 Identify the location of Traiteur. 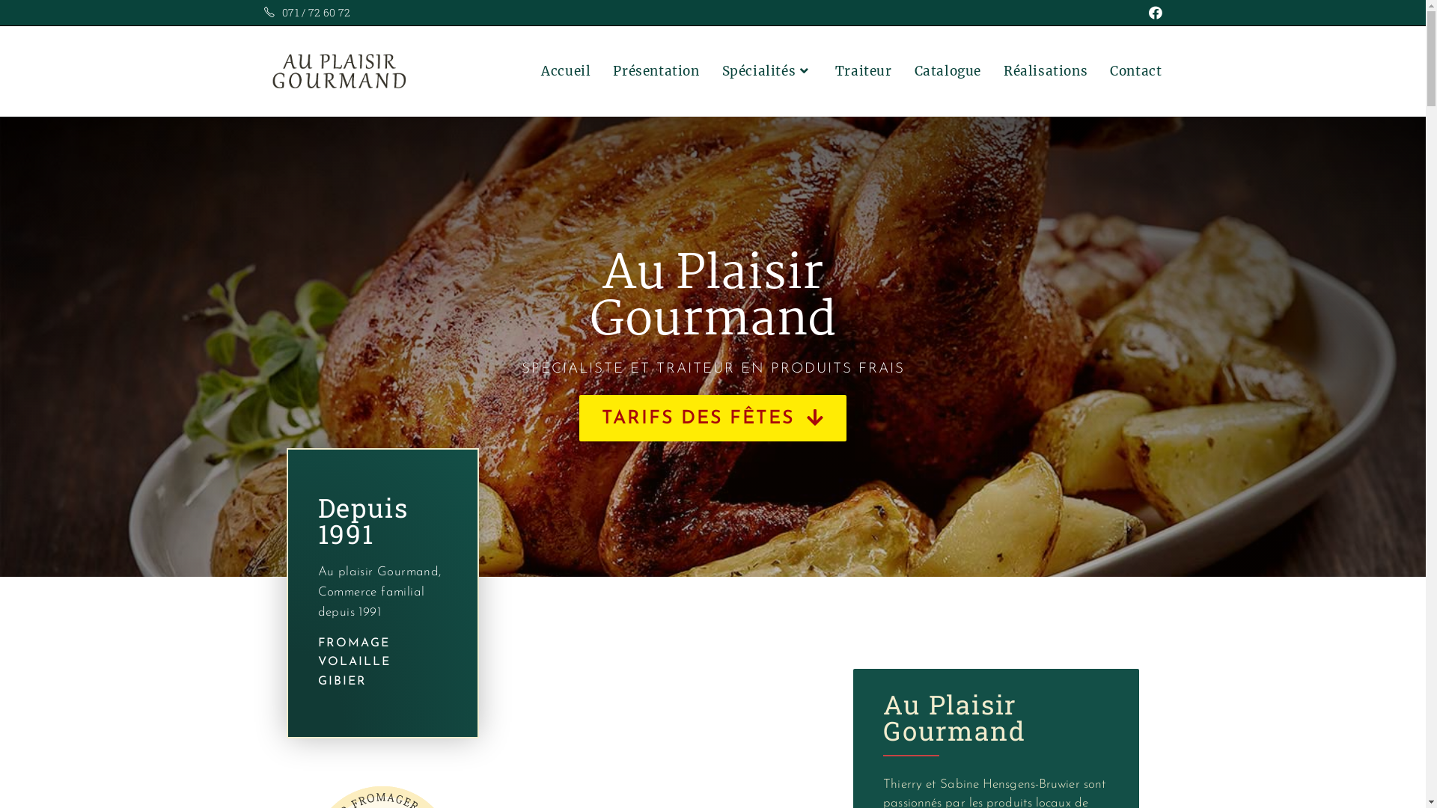
(864, 71).